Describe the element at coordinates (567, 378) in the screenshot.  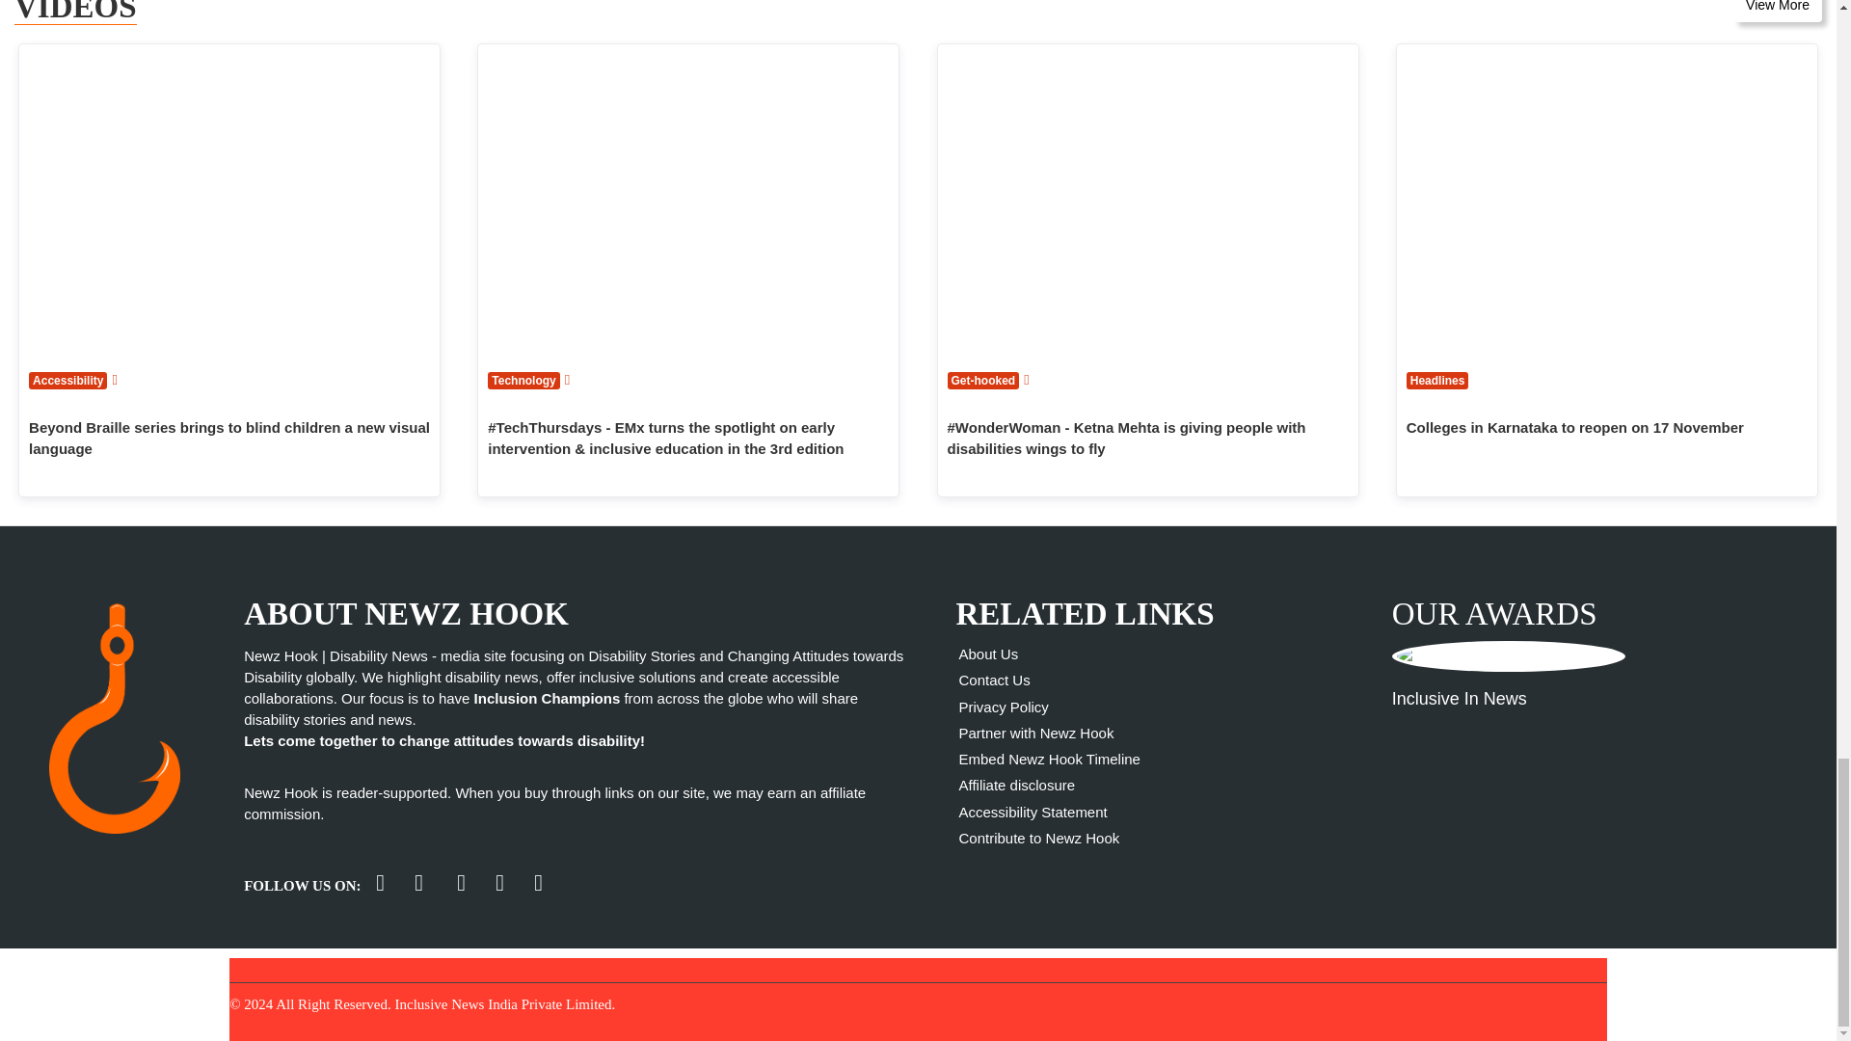
I see `Sign Language` at that location.